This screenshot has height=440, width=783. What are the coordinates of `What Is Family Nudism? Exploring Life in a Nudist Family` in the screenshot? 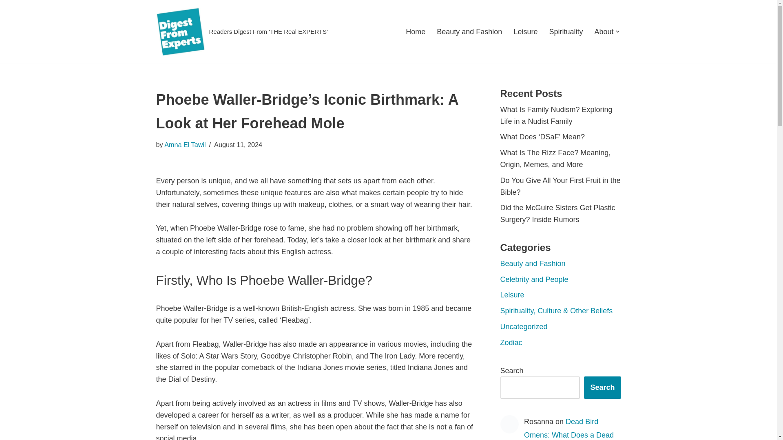 It's located at (556, 115).